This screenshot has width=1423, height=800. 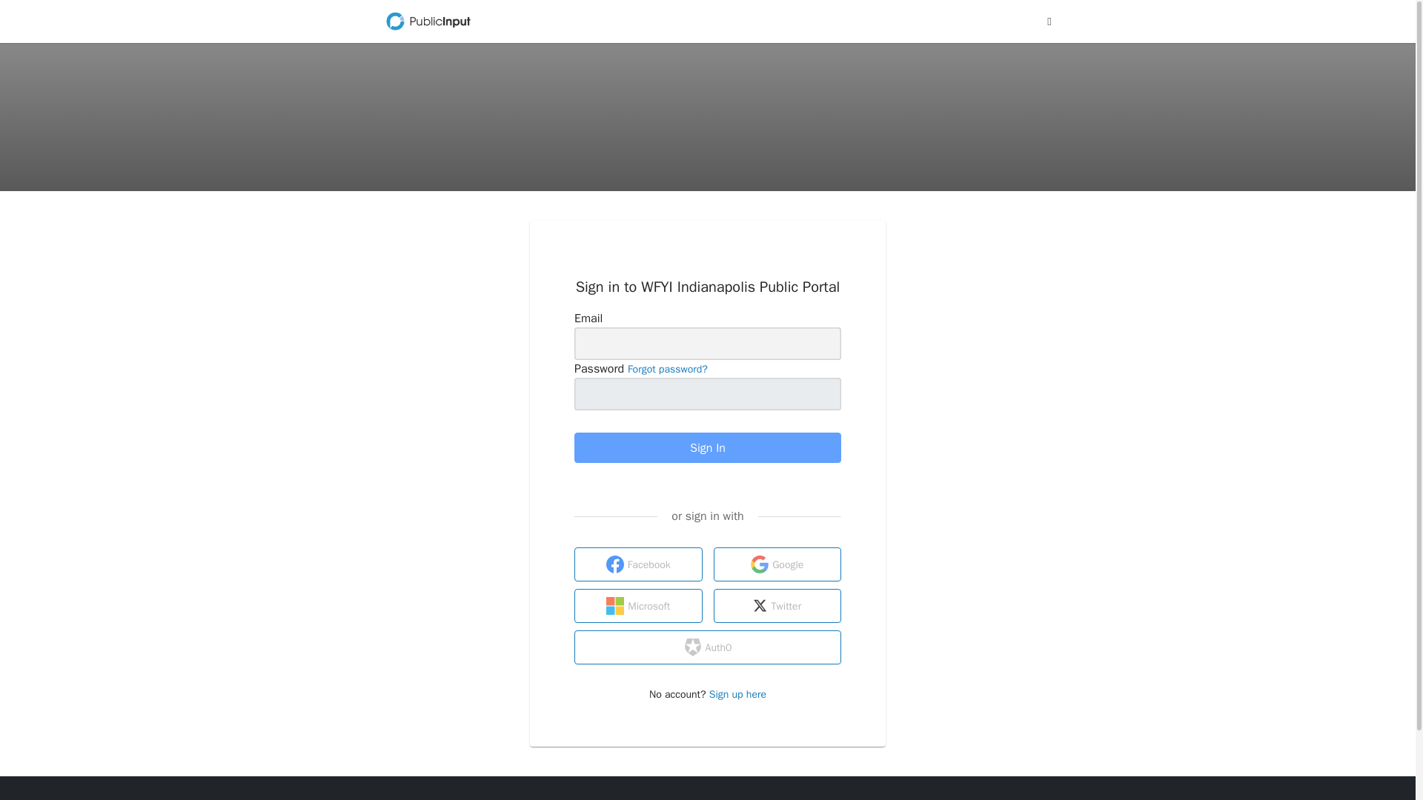 What do you see at coordinates (639, 564) in the screenshot?
I see `Facebook` at bounding box center [639, 564].